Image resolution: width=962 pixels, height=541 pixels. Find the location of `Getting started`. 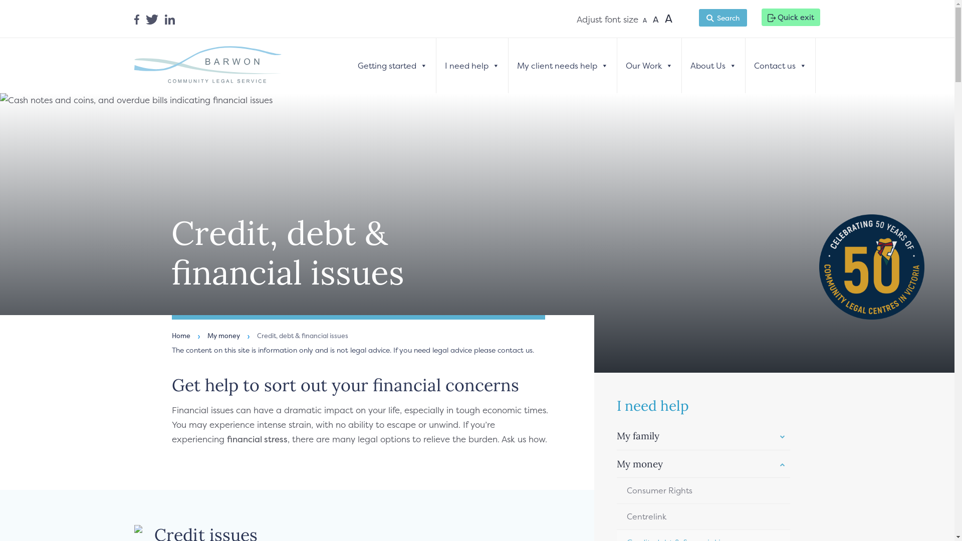

Getting started is located at coordinates (392, 66).